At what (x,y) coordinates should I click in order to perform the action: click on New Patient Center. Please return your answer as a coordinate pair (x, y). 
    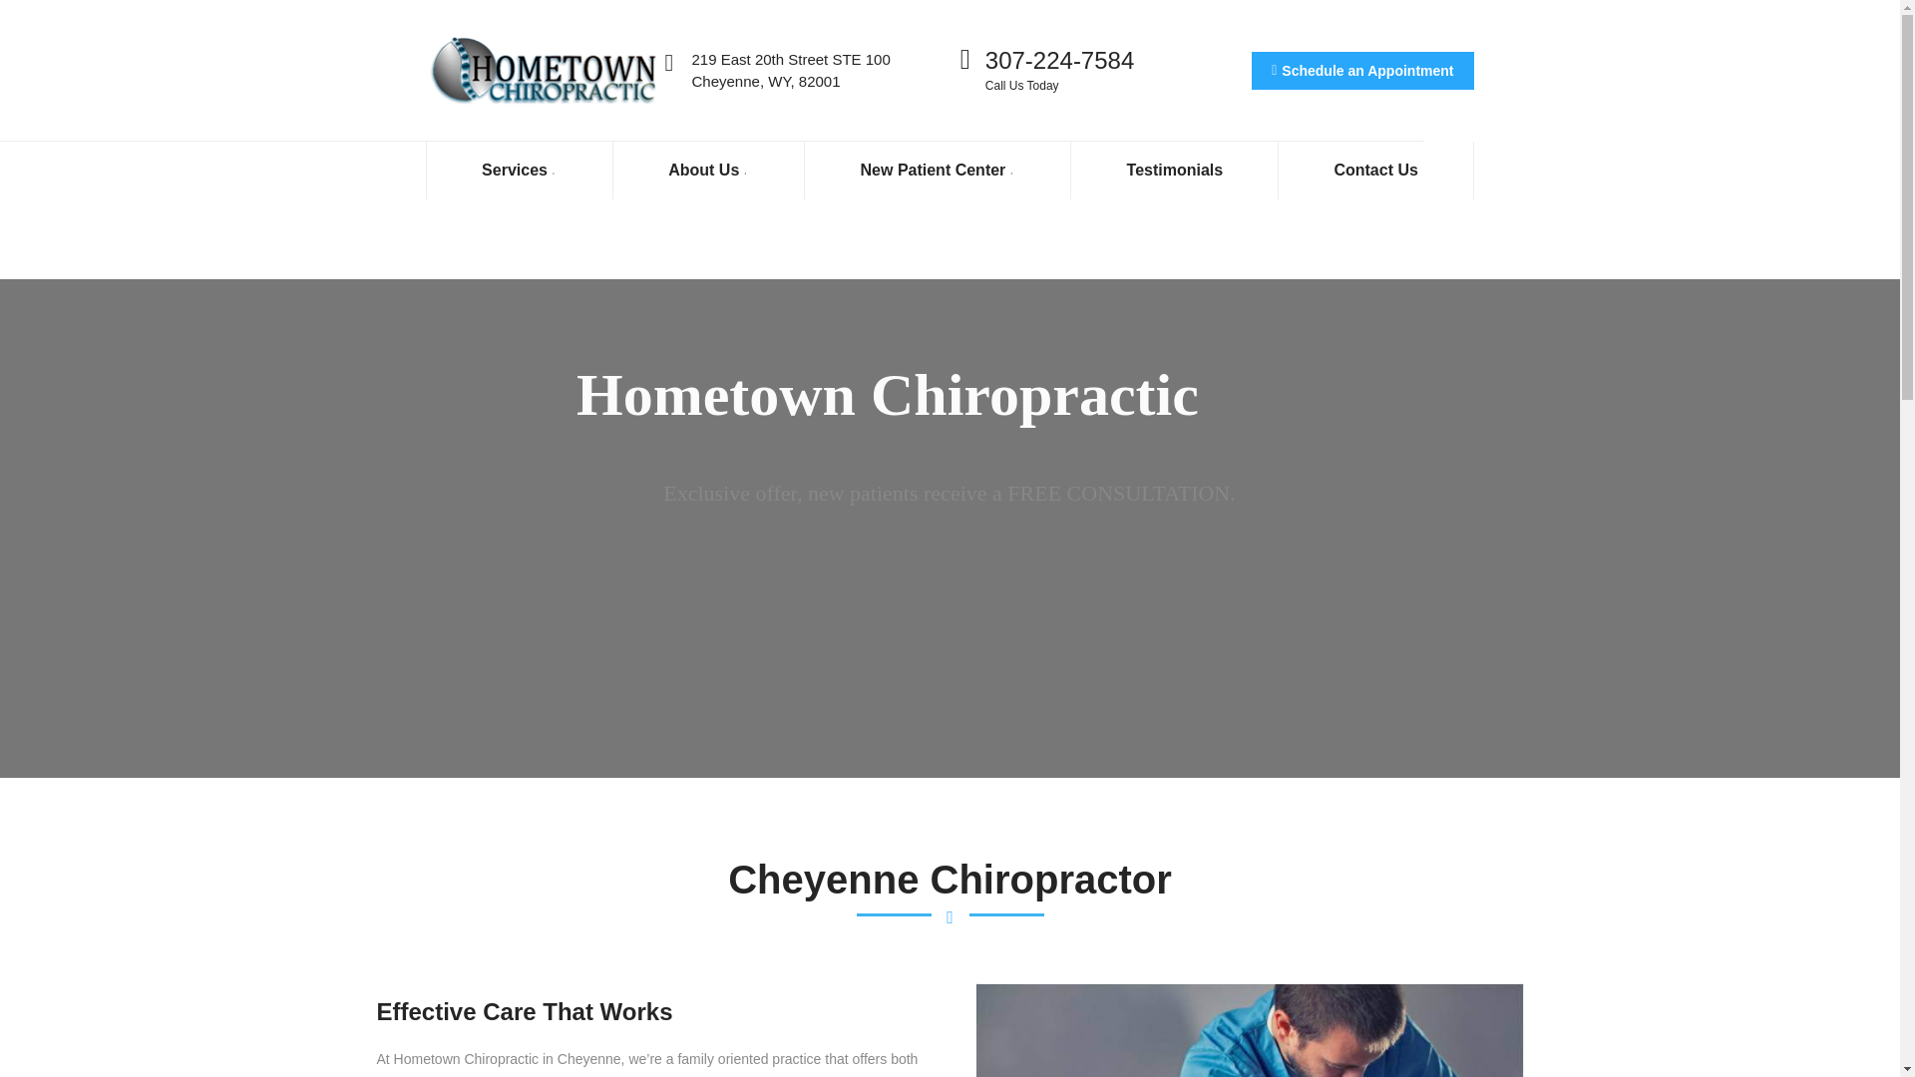
    Looking at the image, I should click on (938, 170).